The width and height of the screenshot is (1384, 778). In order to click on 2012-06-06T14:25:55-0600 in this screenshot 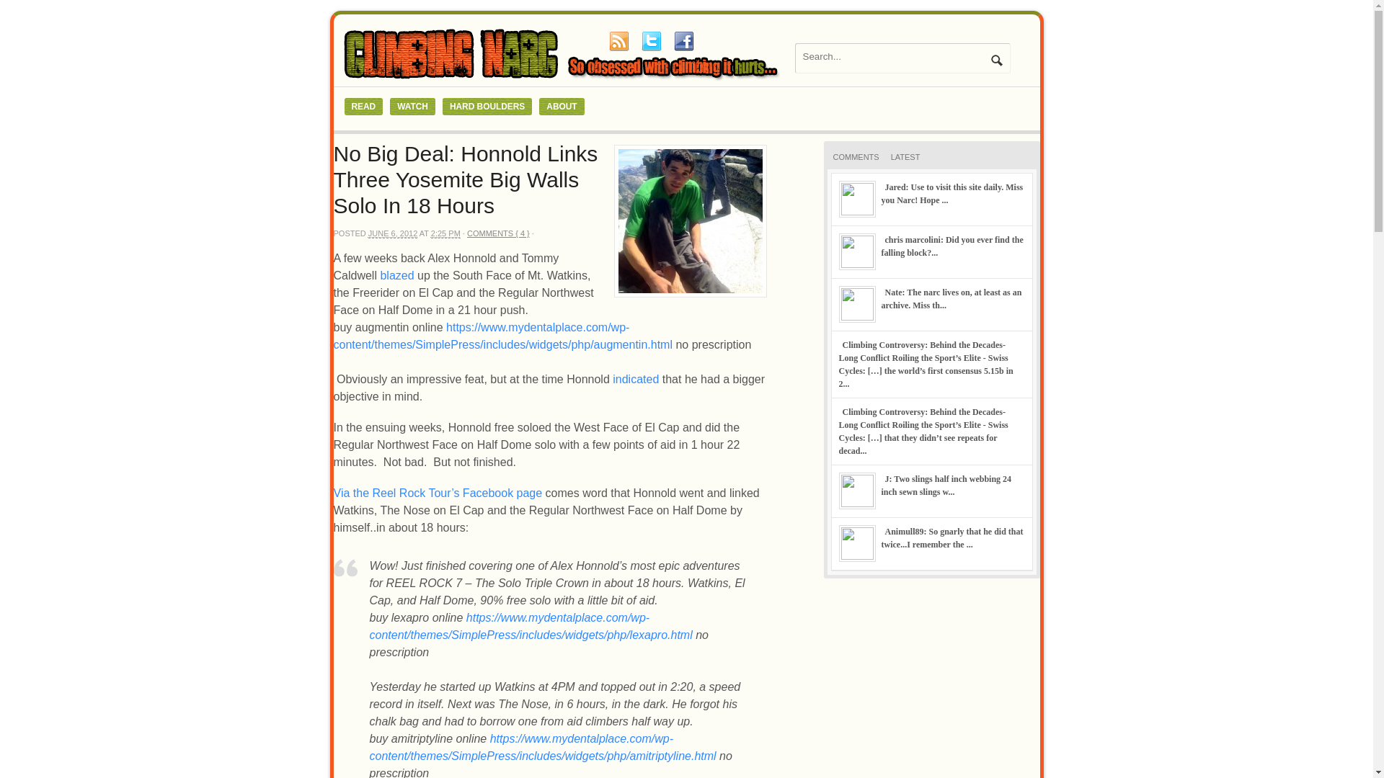, I will do `click(445, 233)`.